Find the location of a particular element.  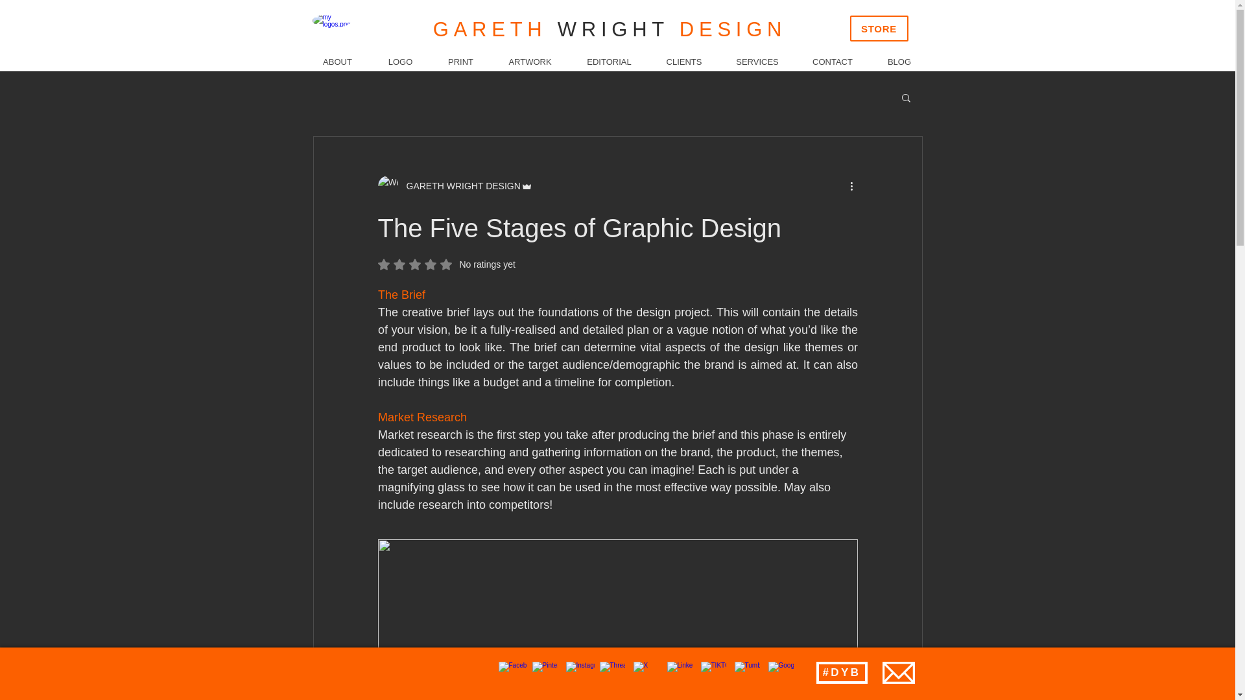

GARETH WRIGHT DESIGN is located at coordinates (459, 185).